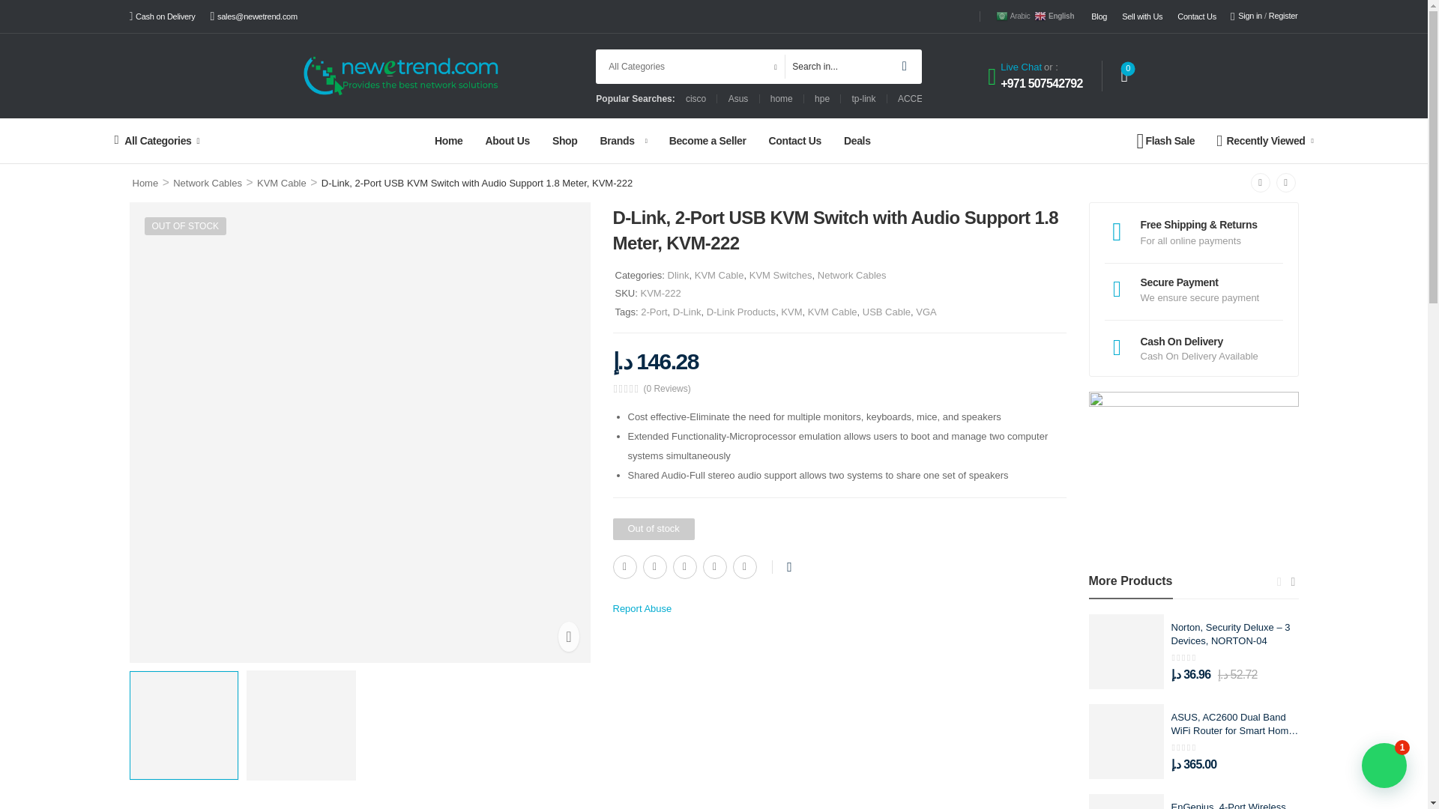  Describe the element at coordinates (1196, 16) in the screenshot. I see `Contact Us` at that location.